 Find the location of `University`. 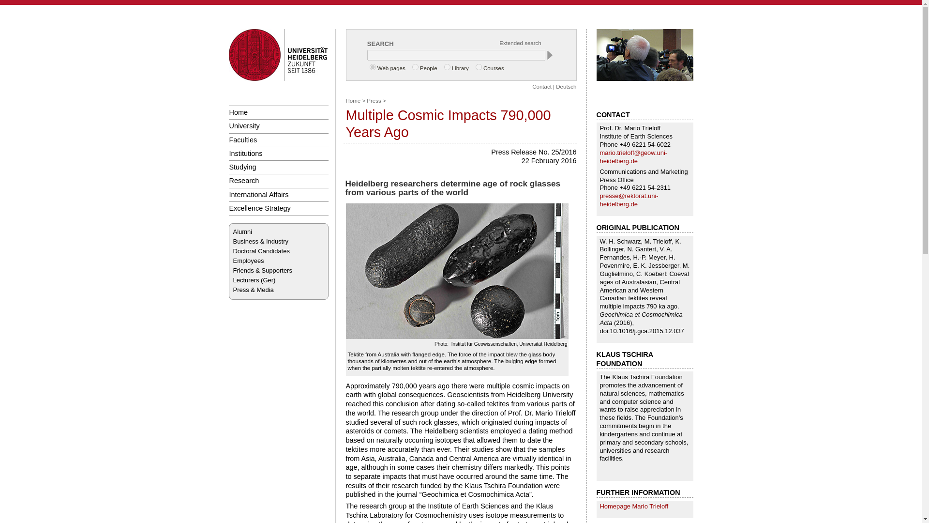

University is located at coordinates (278, 126).